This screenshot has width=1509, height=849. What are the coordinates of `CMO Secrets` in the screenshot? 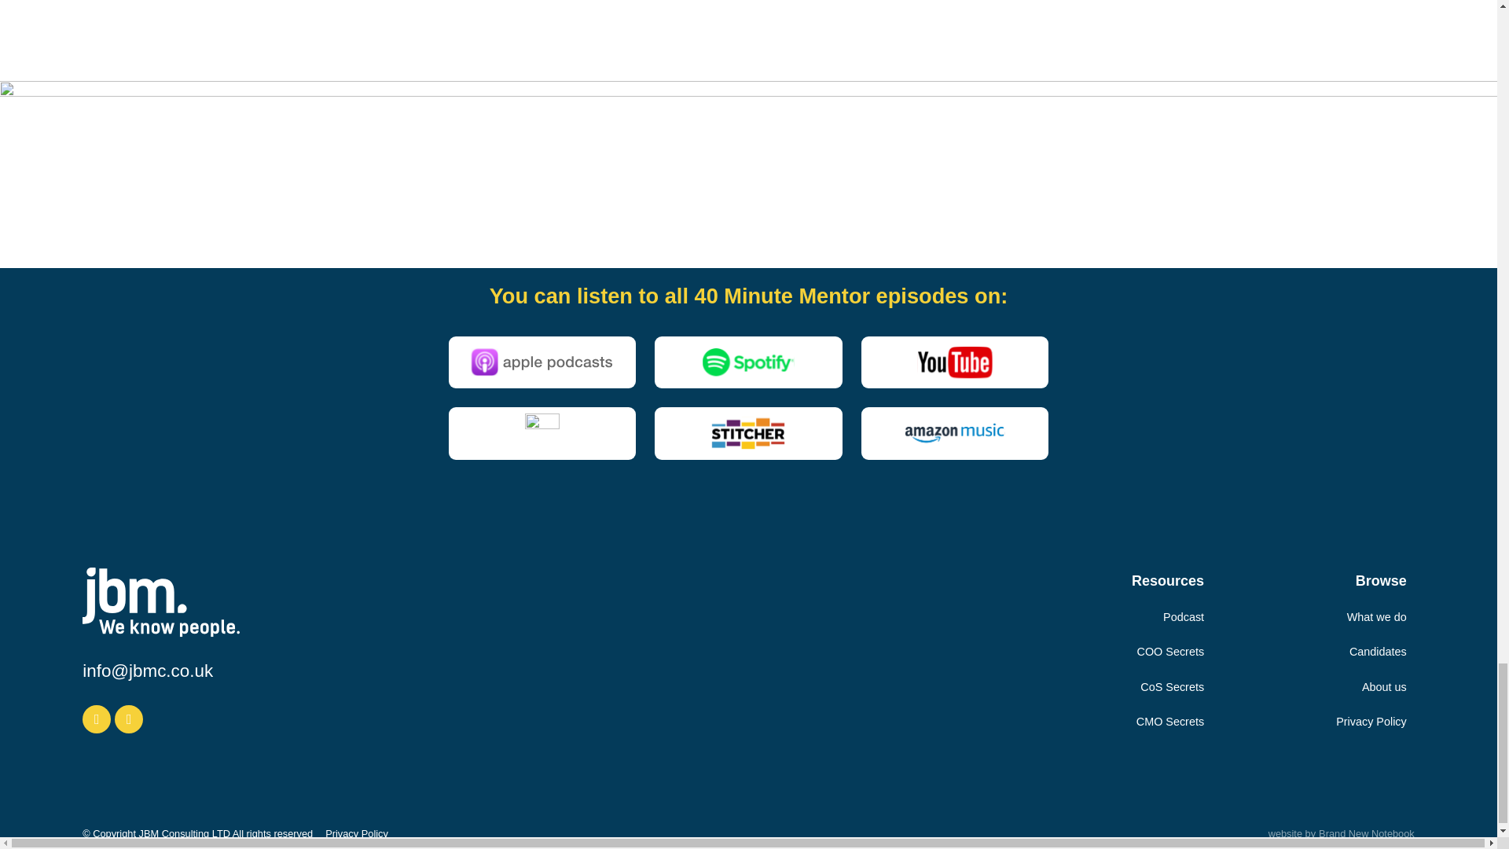 It's located at (1169, 722).